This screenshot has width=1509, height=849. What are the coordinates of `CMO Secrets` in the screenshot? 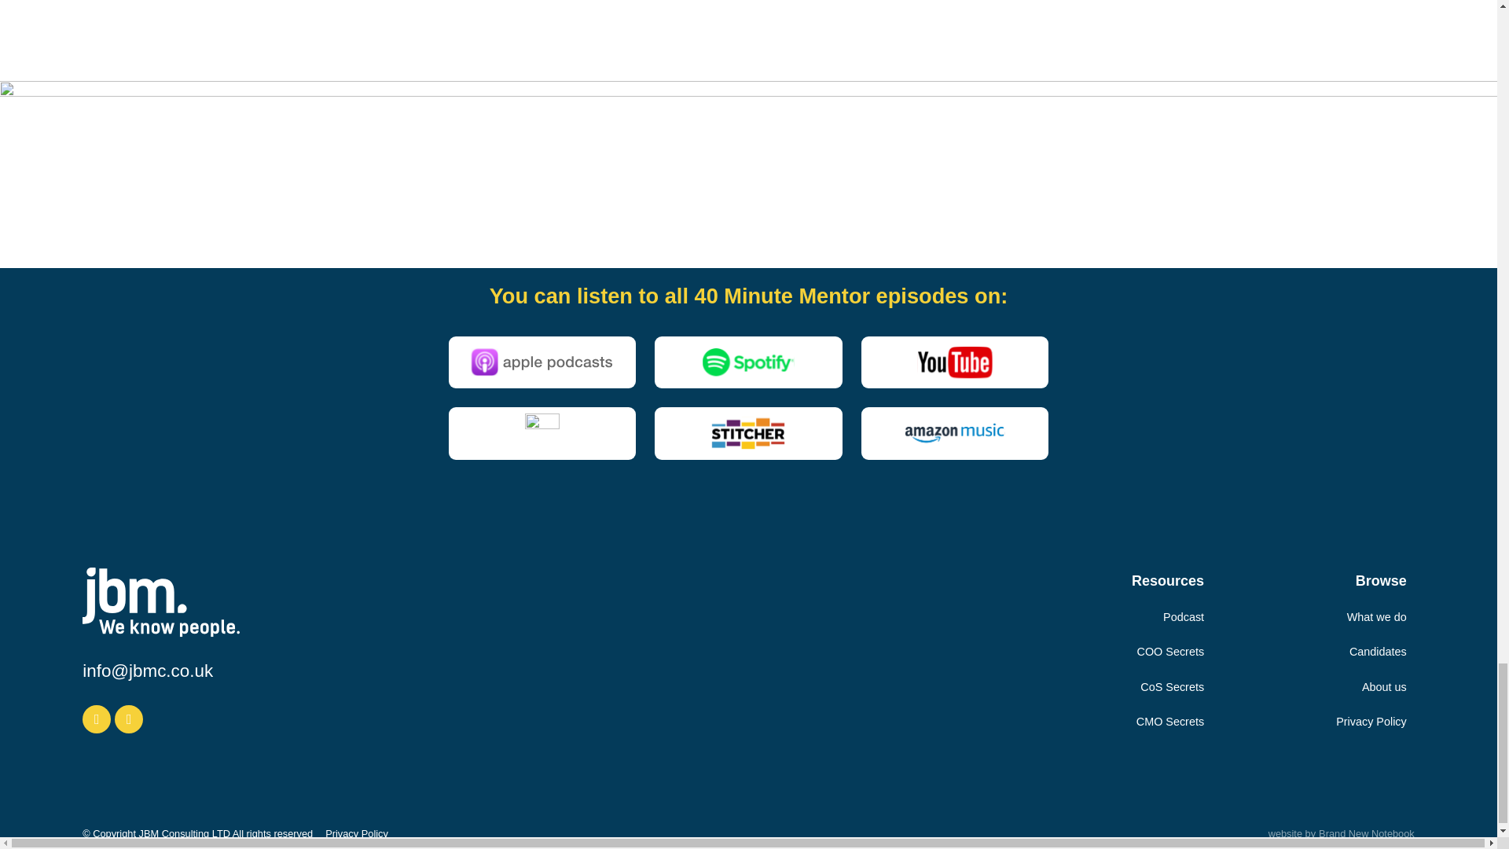 It's located at (1169, 722).